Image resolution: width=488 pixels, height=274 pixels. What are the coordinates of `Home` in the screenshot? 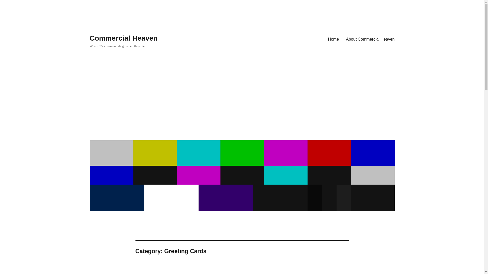 It's located at (333, 39).